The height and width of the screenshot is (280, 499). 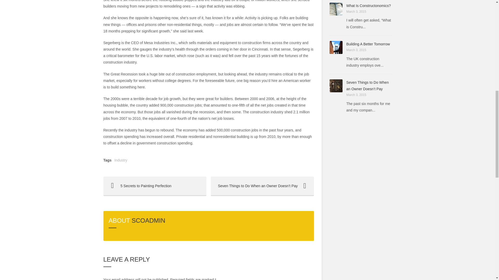 What do you see at coordinates (148, 220) in the screenshot?
I see `SCOADMIN` at bounding box center [148, 220].